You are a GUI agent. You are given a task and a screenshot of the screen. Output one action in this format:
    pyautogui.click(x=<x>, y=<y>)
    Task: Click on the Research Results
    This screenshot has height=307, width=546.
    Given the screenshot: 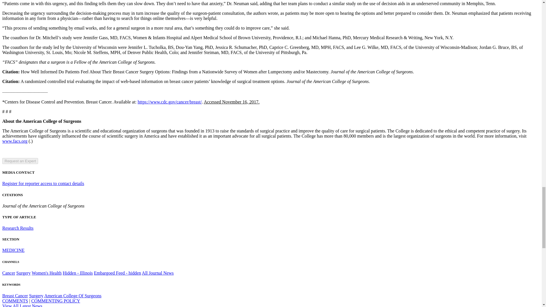 What is the action you would take?
    pyautogui.click(x=18, y=228)
    